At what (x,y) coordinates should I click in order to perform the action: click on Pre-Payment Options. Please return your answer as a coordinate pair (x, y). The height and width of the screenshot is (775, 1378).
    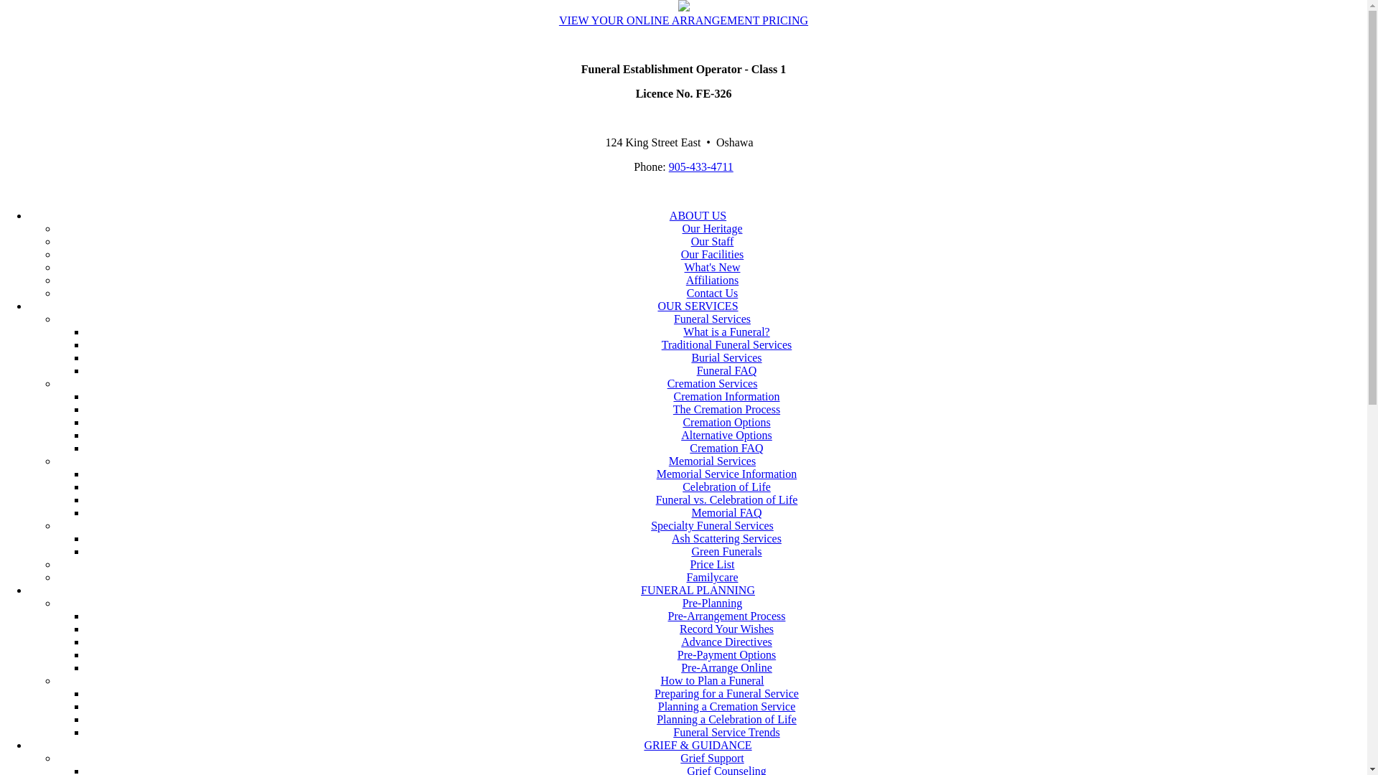
    Looking at the image, I should click on (726, 654).